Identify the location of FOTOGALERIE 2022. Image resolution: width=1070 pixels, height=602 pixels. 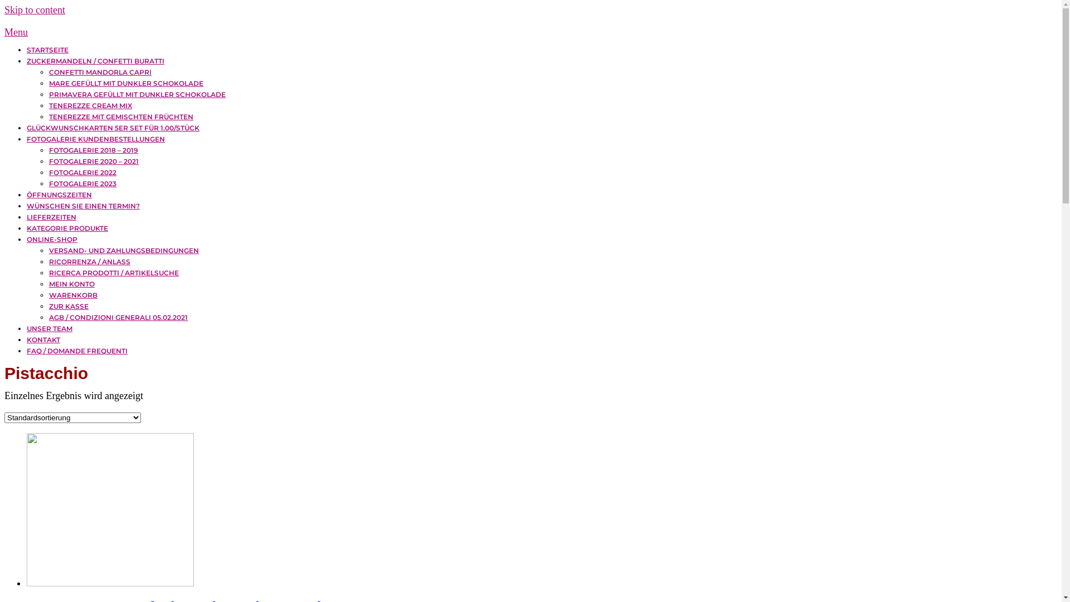
(82, 173).